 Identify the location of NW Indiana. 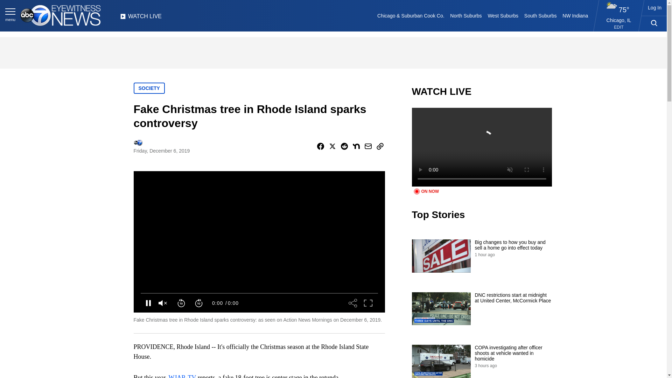
(575, 15).